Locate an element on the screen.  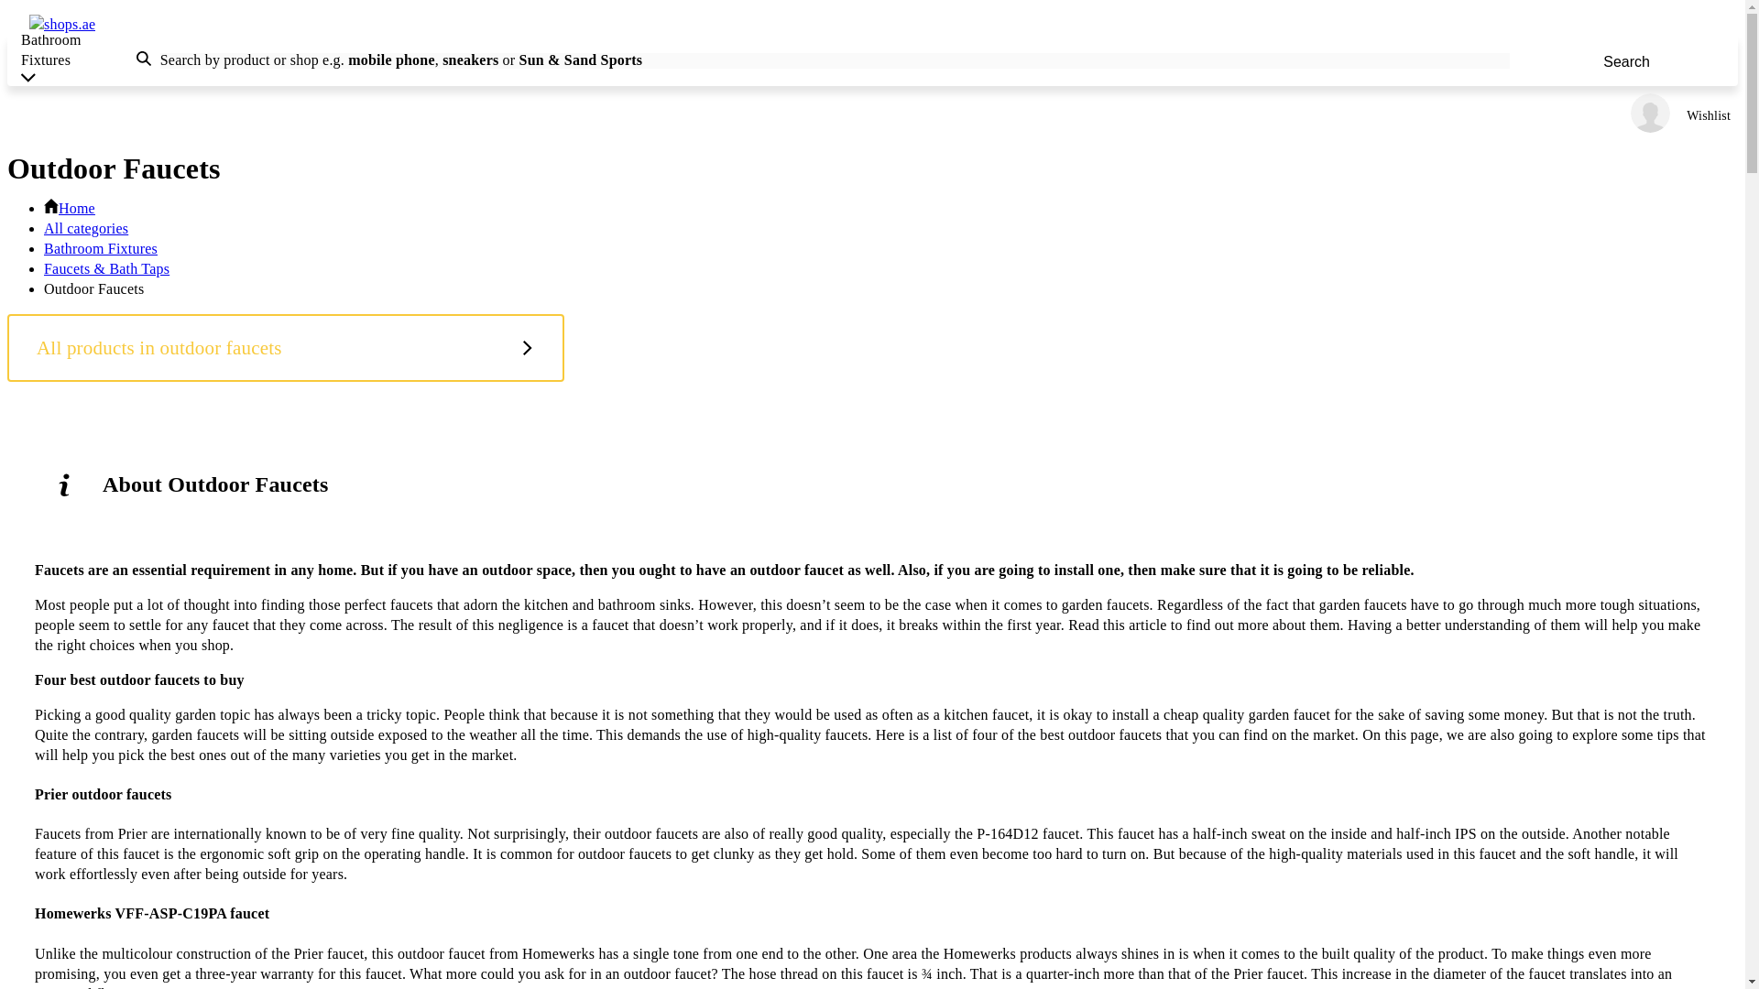
Bathroom Fixtures is located at coordinates (101, 248).